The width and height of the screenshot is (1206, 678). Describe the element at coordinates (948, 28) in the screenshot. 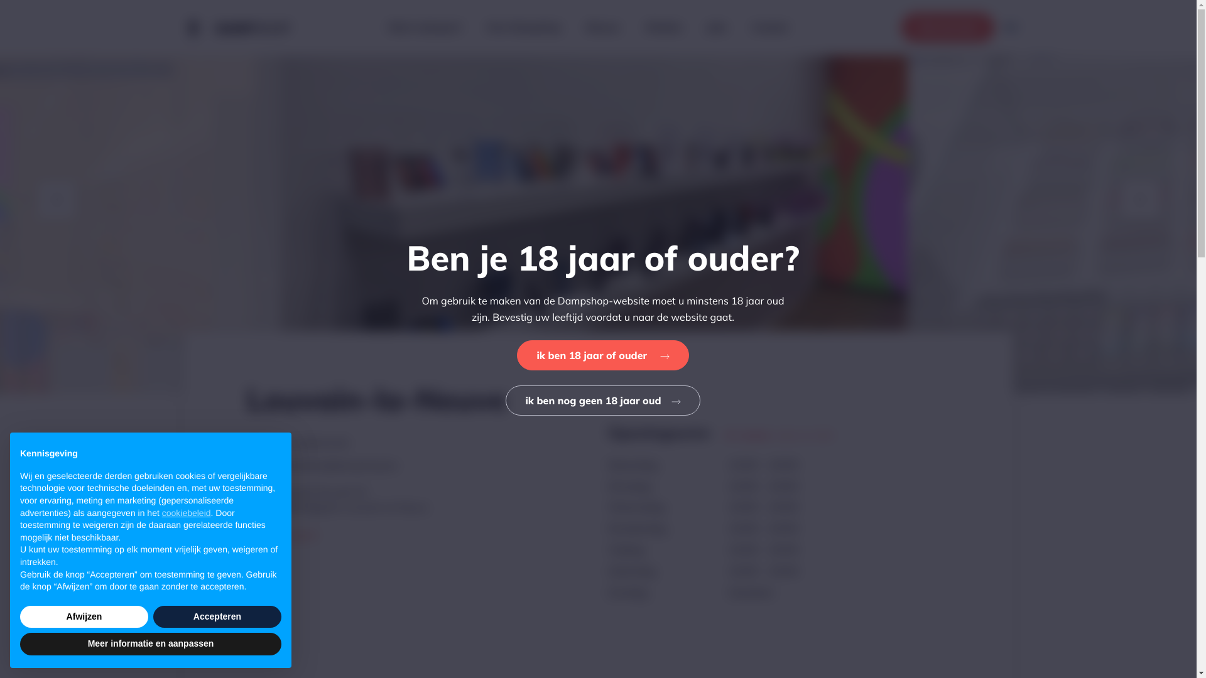

I see `Doe de test` at that location.